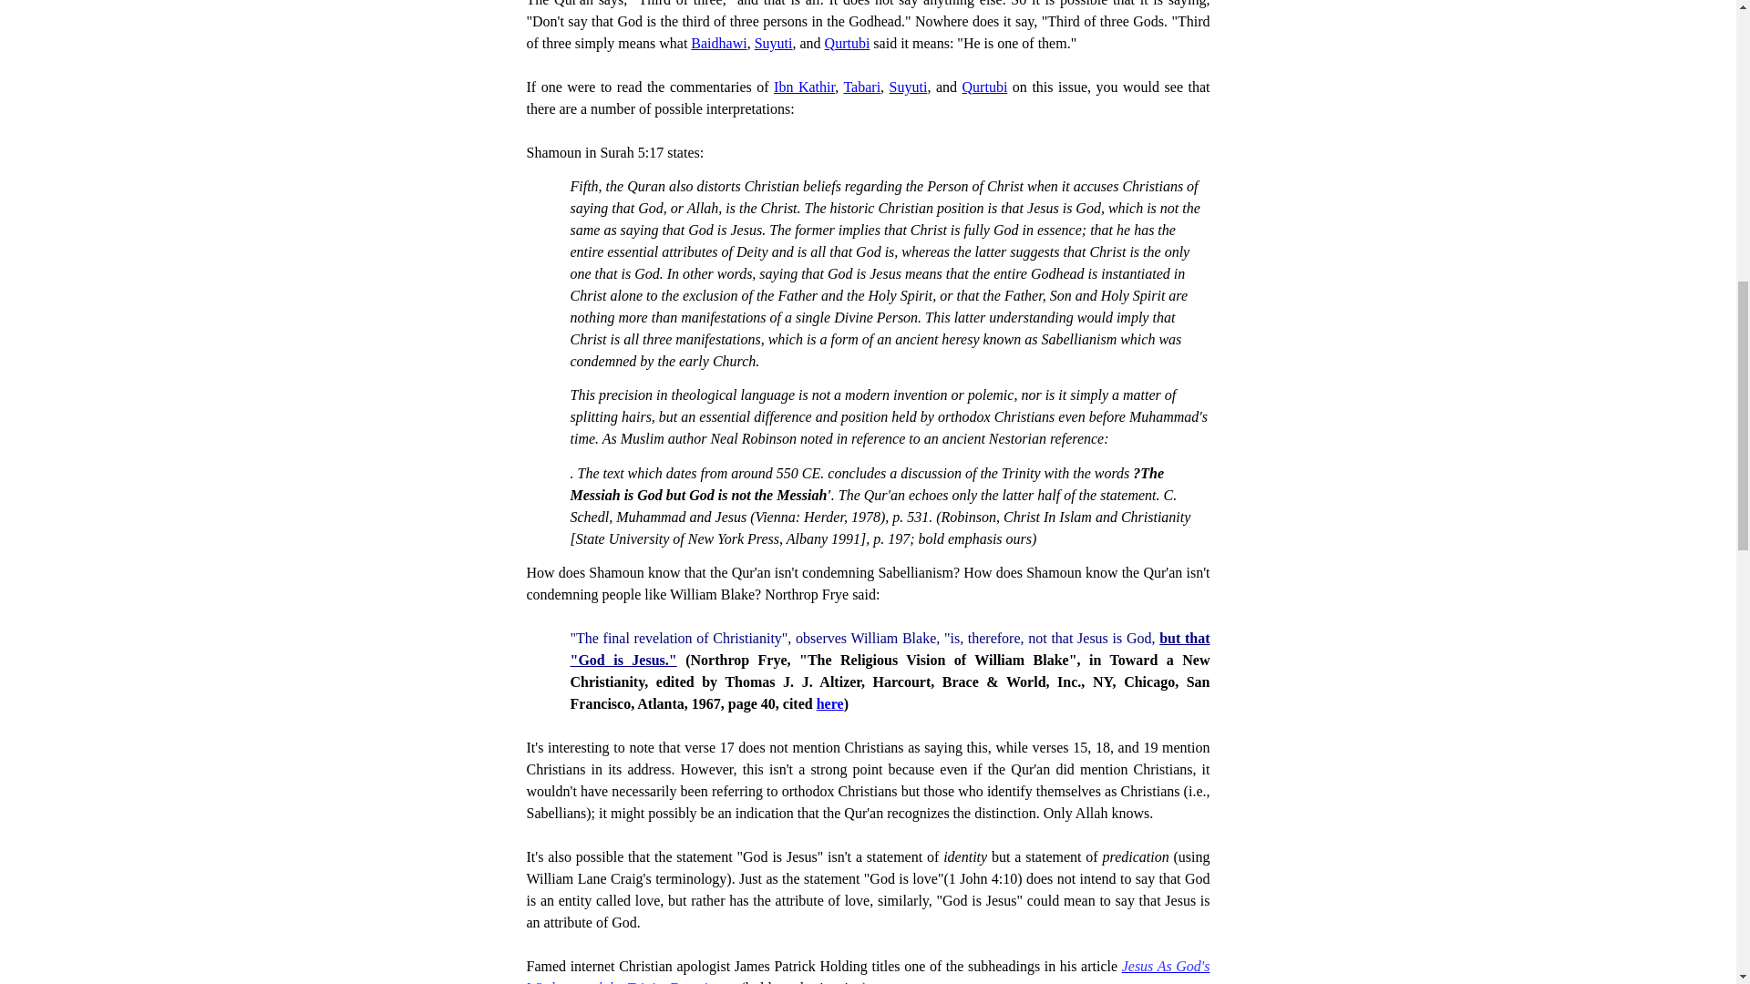 The height and width of the screenshot is (984, 1750). What do you see at coordinates (984, 87) in the screenshot?
I see `Qurtubi` at bounding box center [984, 87].